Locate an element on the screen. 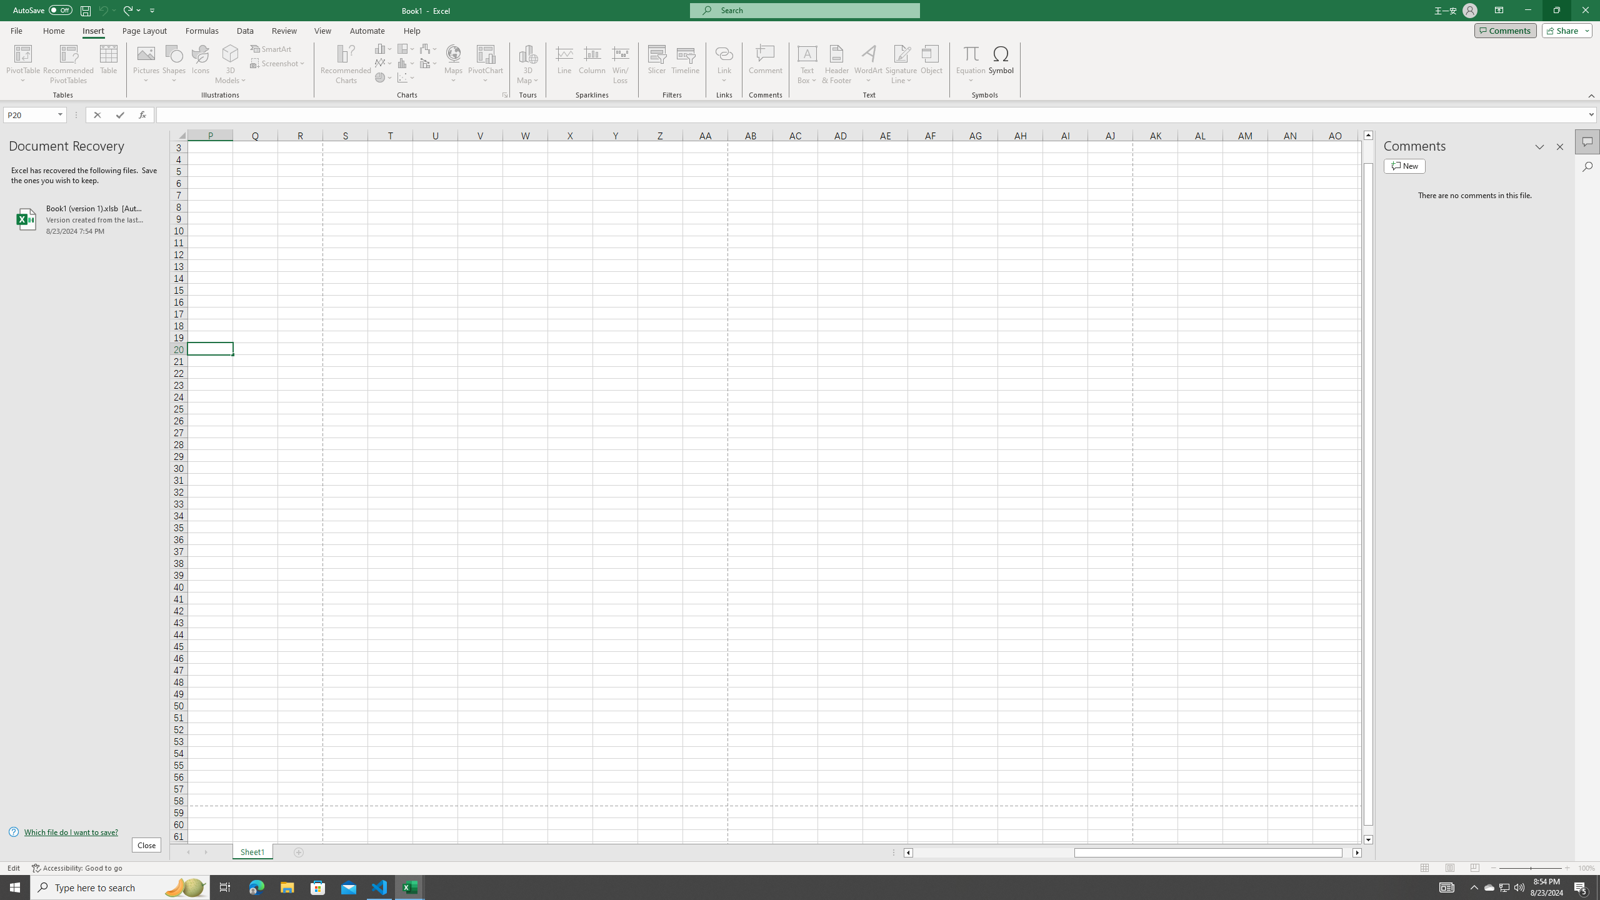 The image size is (1600, 900). Page up is located at coordinates (1369, 151).